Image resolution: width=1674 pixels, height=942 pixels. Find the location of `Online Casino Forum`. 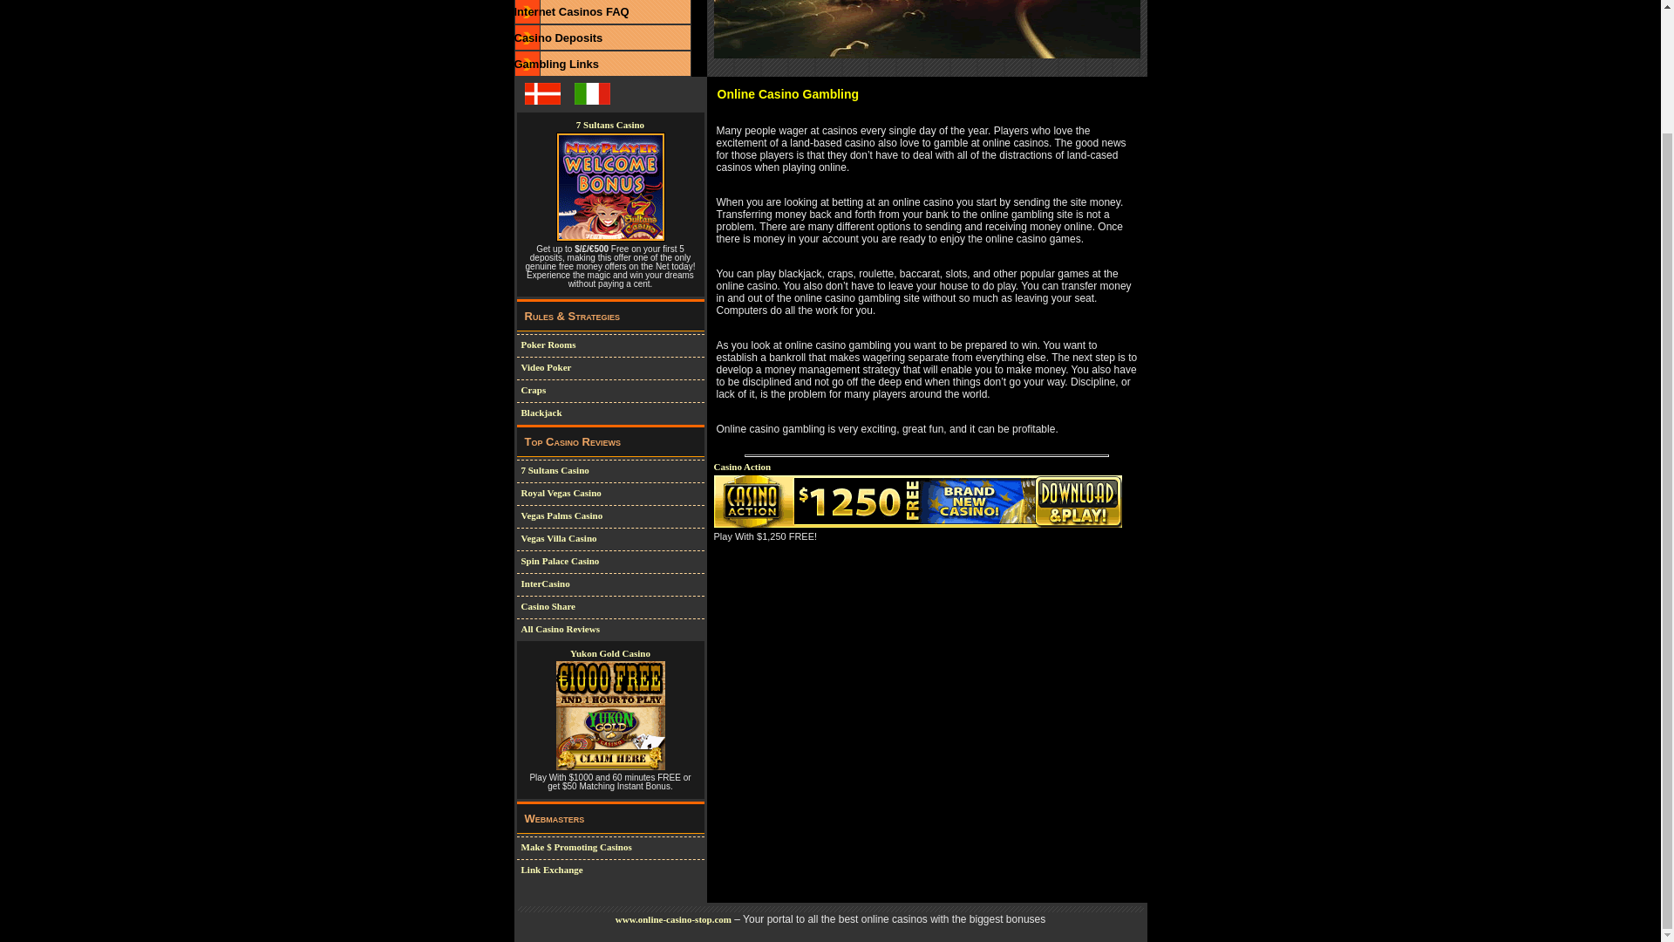

Online Casino Forum is located at coordinates (556, 64).